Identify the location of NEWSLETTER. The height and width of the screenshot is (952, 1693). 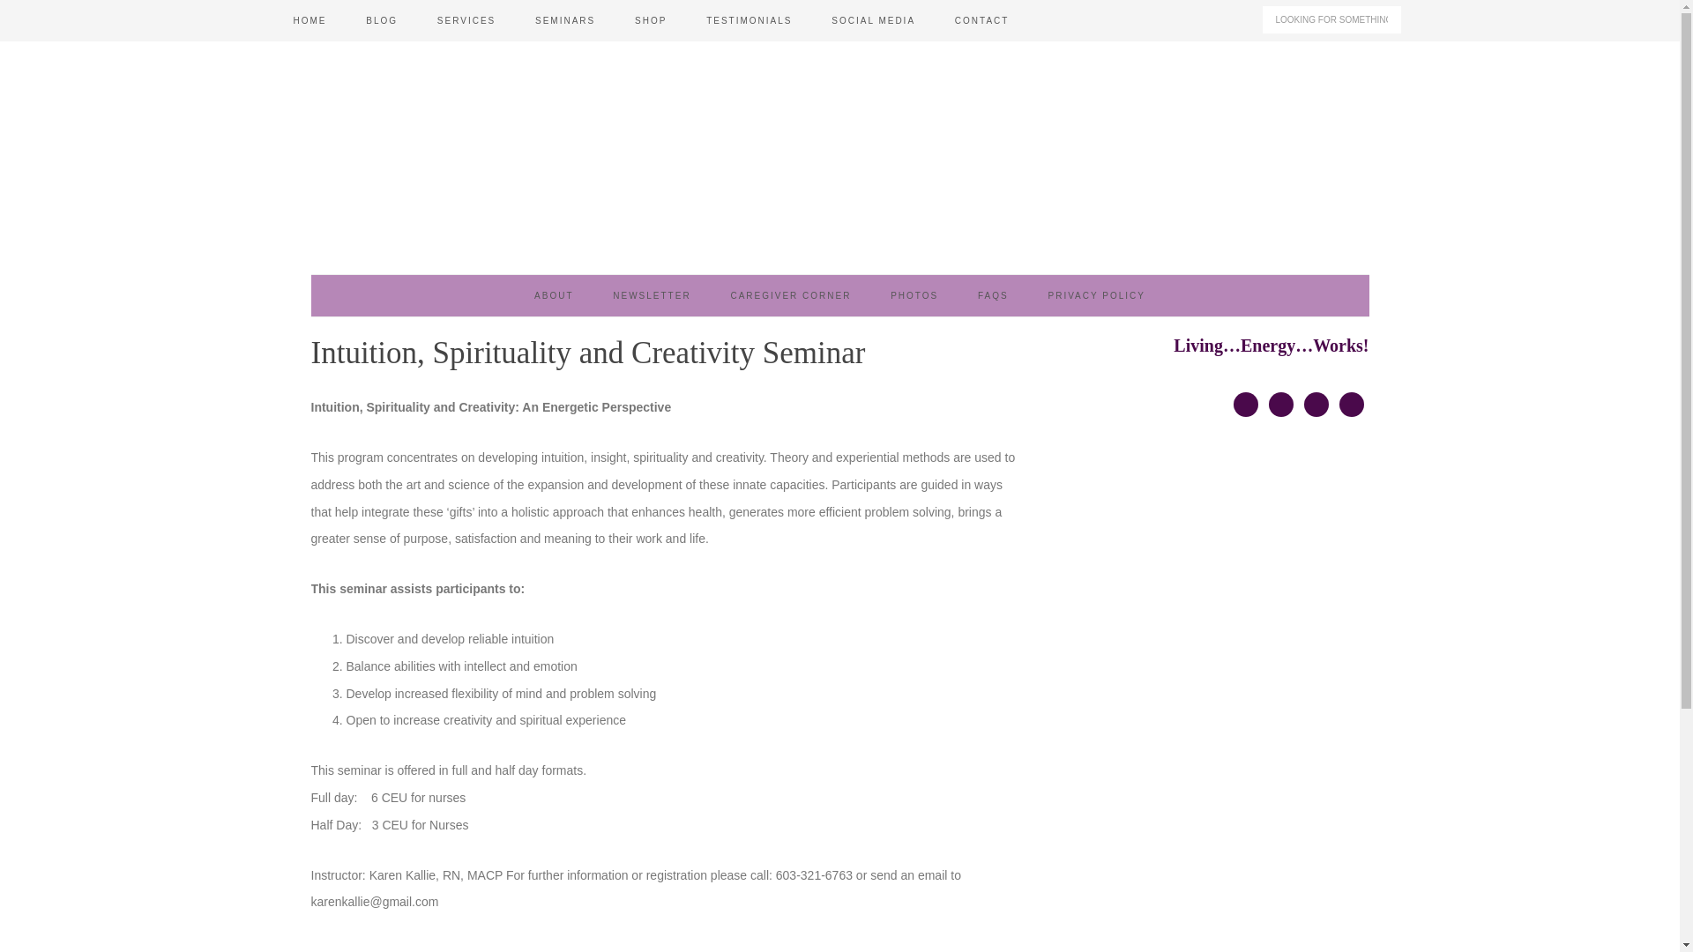
(651, 295).